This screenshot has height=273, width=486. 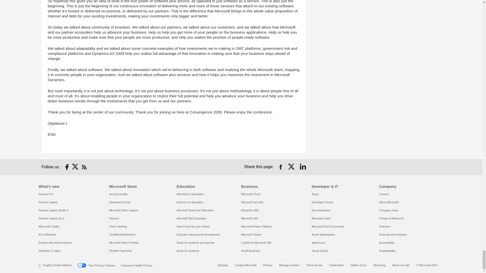 What do you see at coordinates (67, 167) in the screenshot?
I see `Follow on Facebook` at bounding box center [67, 167].